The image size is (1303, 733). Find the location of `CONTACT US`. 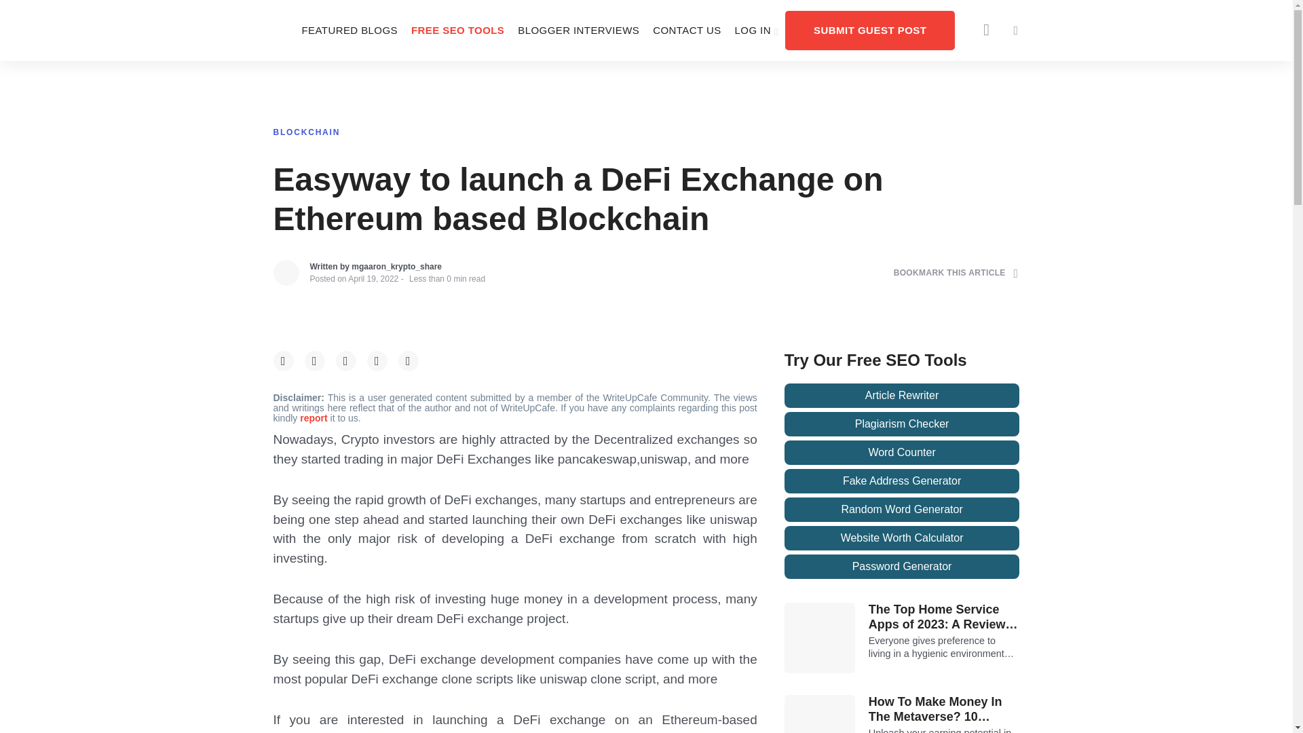

CONTACT US is located at coordinates (687, 30).